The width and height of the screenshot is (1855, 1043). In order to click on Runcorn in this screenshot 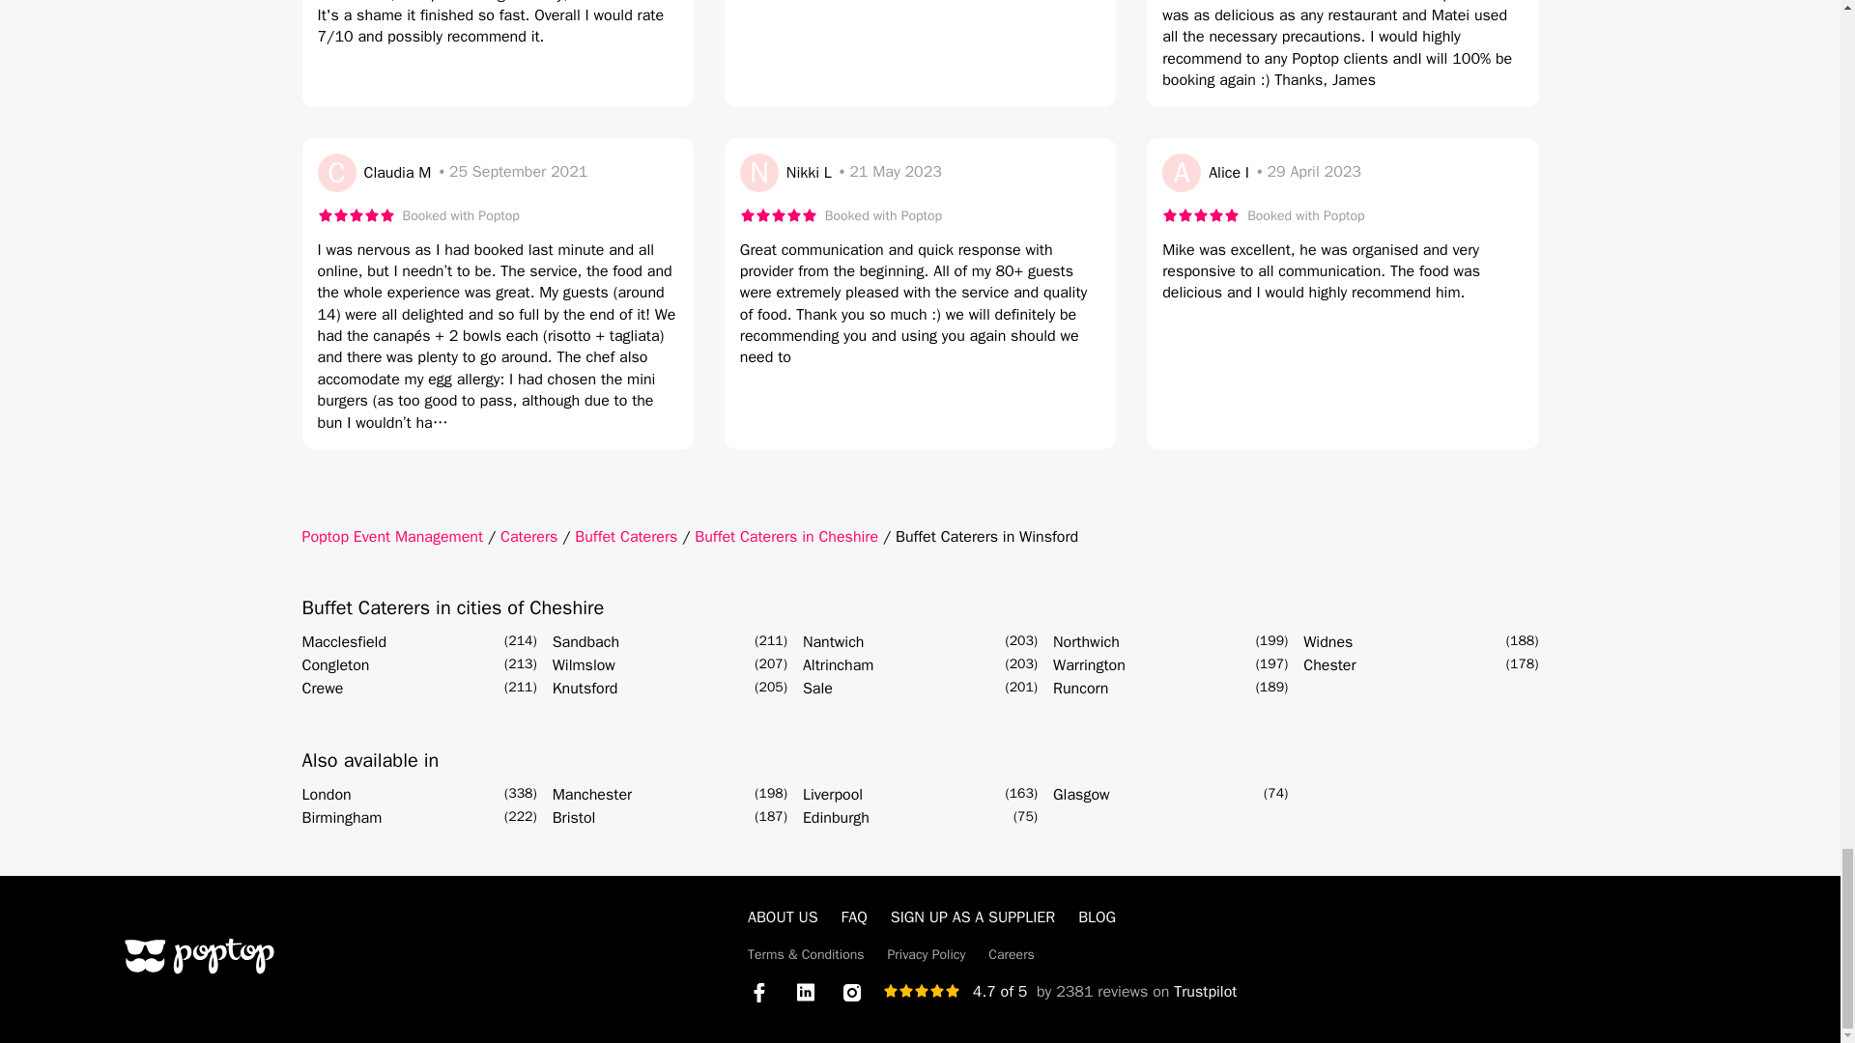, I will do `click(1080, 688)`.